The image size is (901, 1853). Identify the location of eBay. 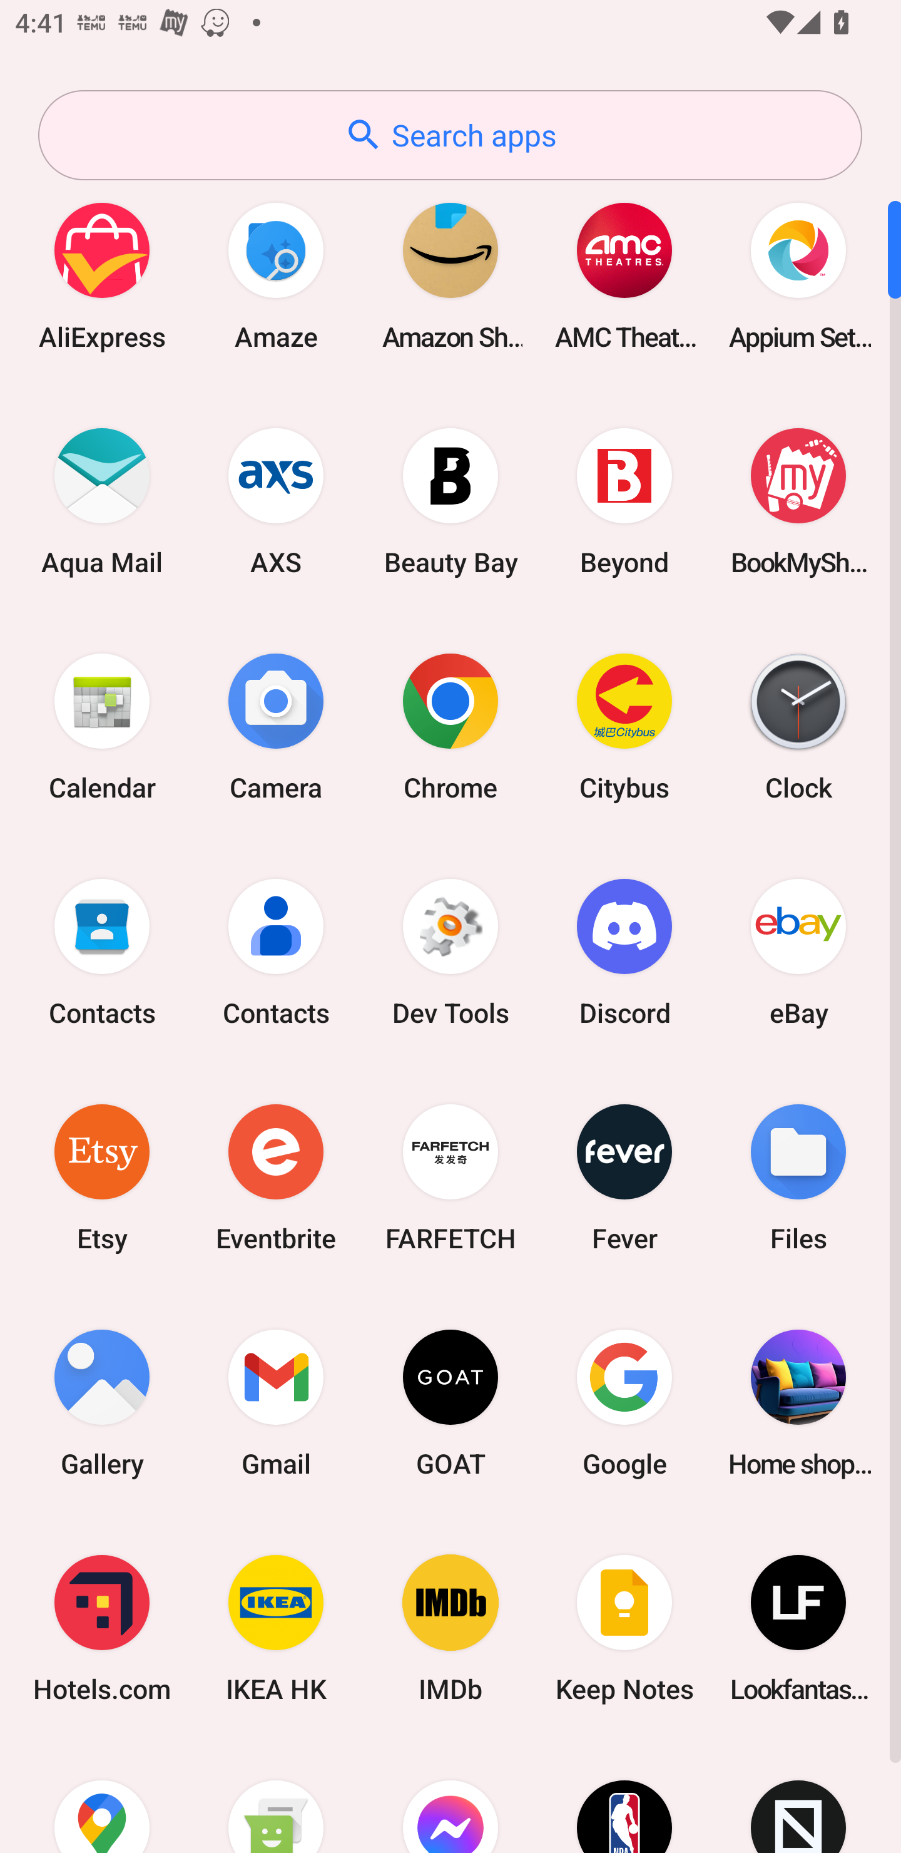
(798, 952).